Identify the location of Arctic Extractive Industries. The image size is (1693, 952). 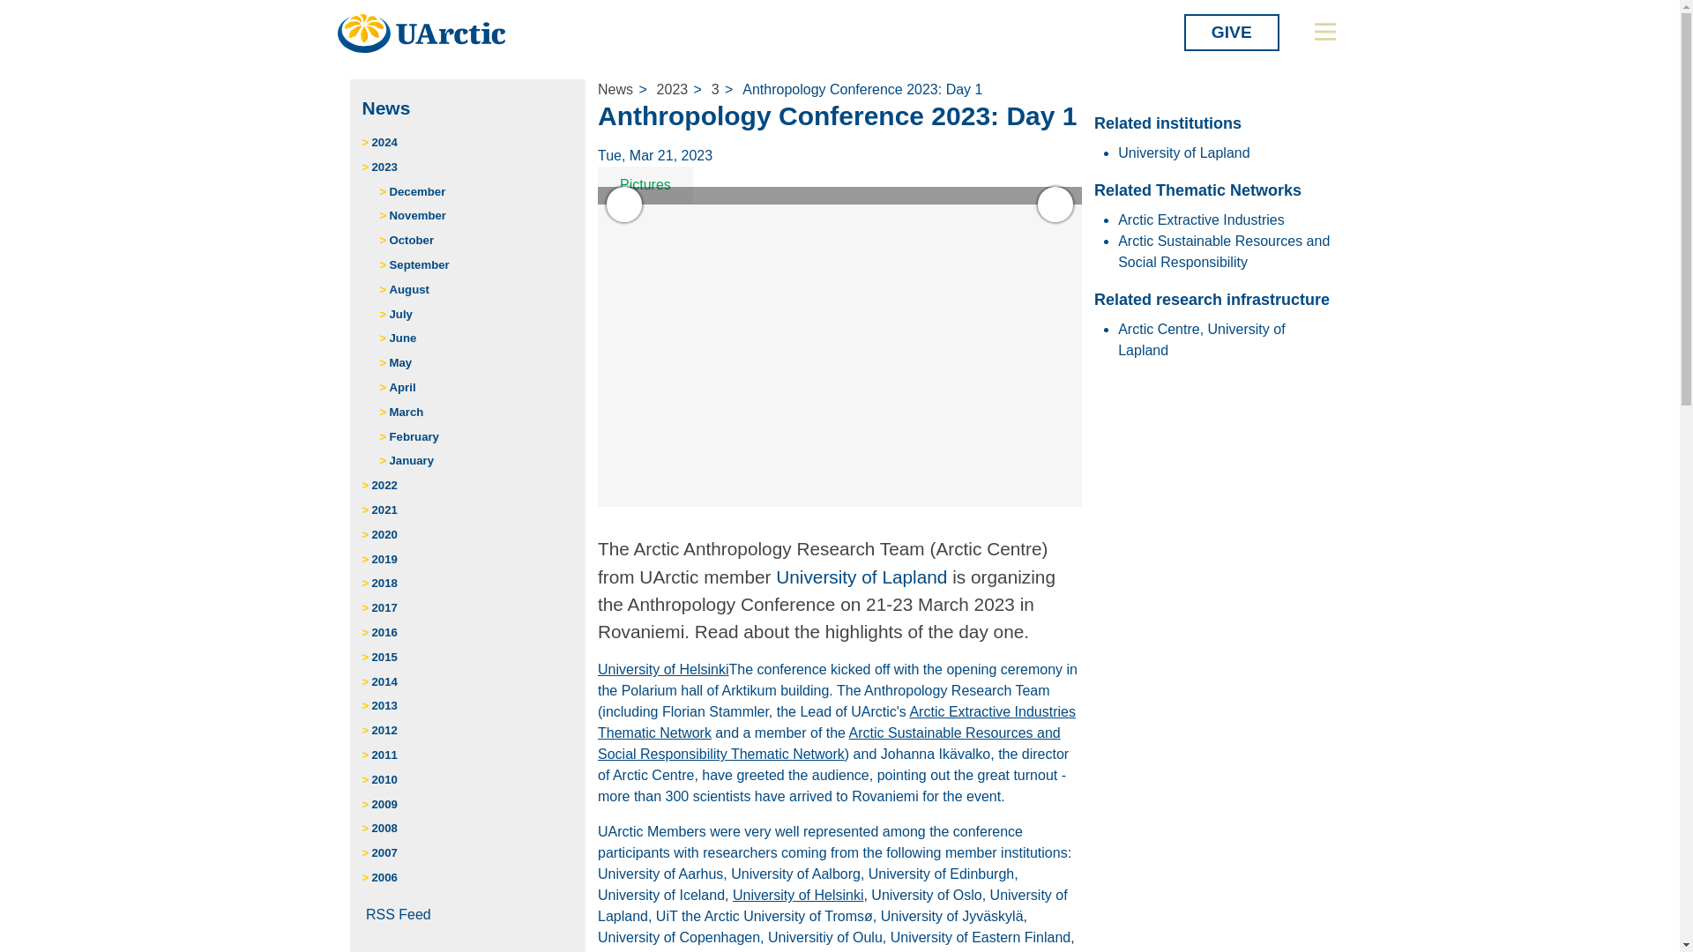
(1201, 219).